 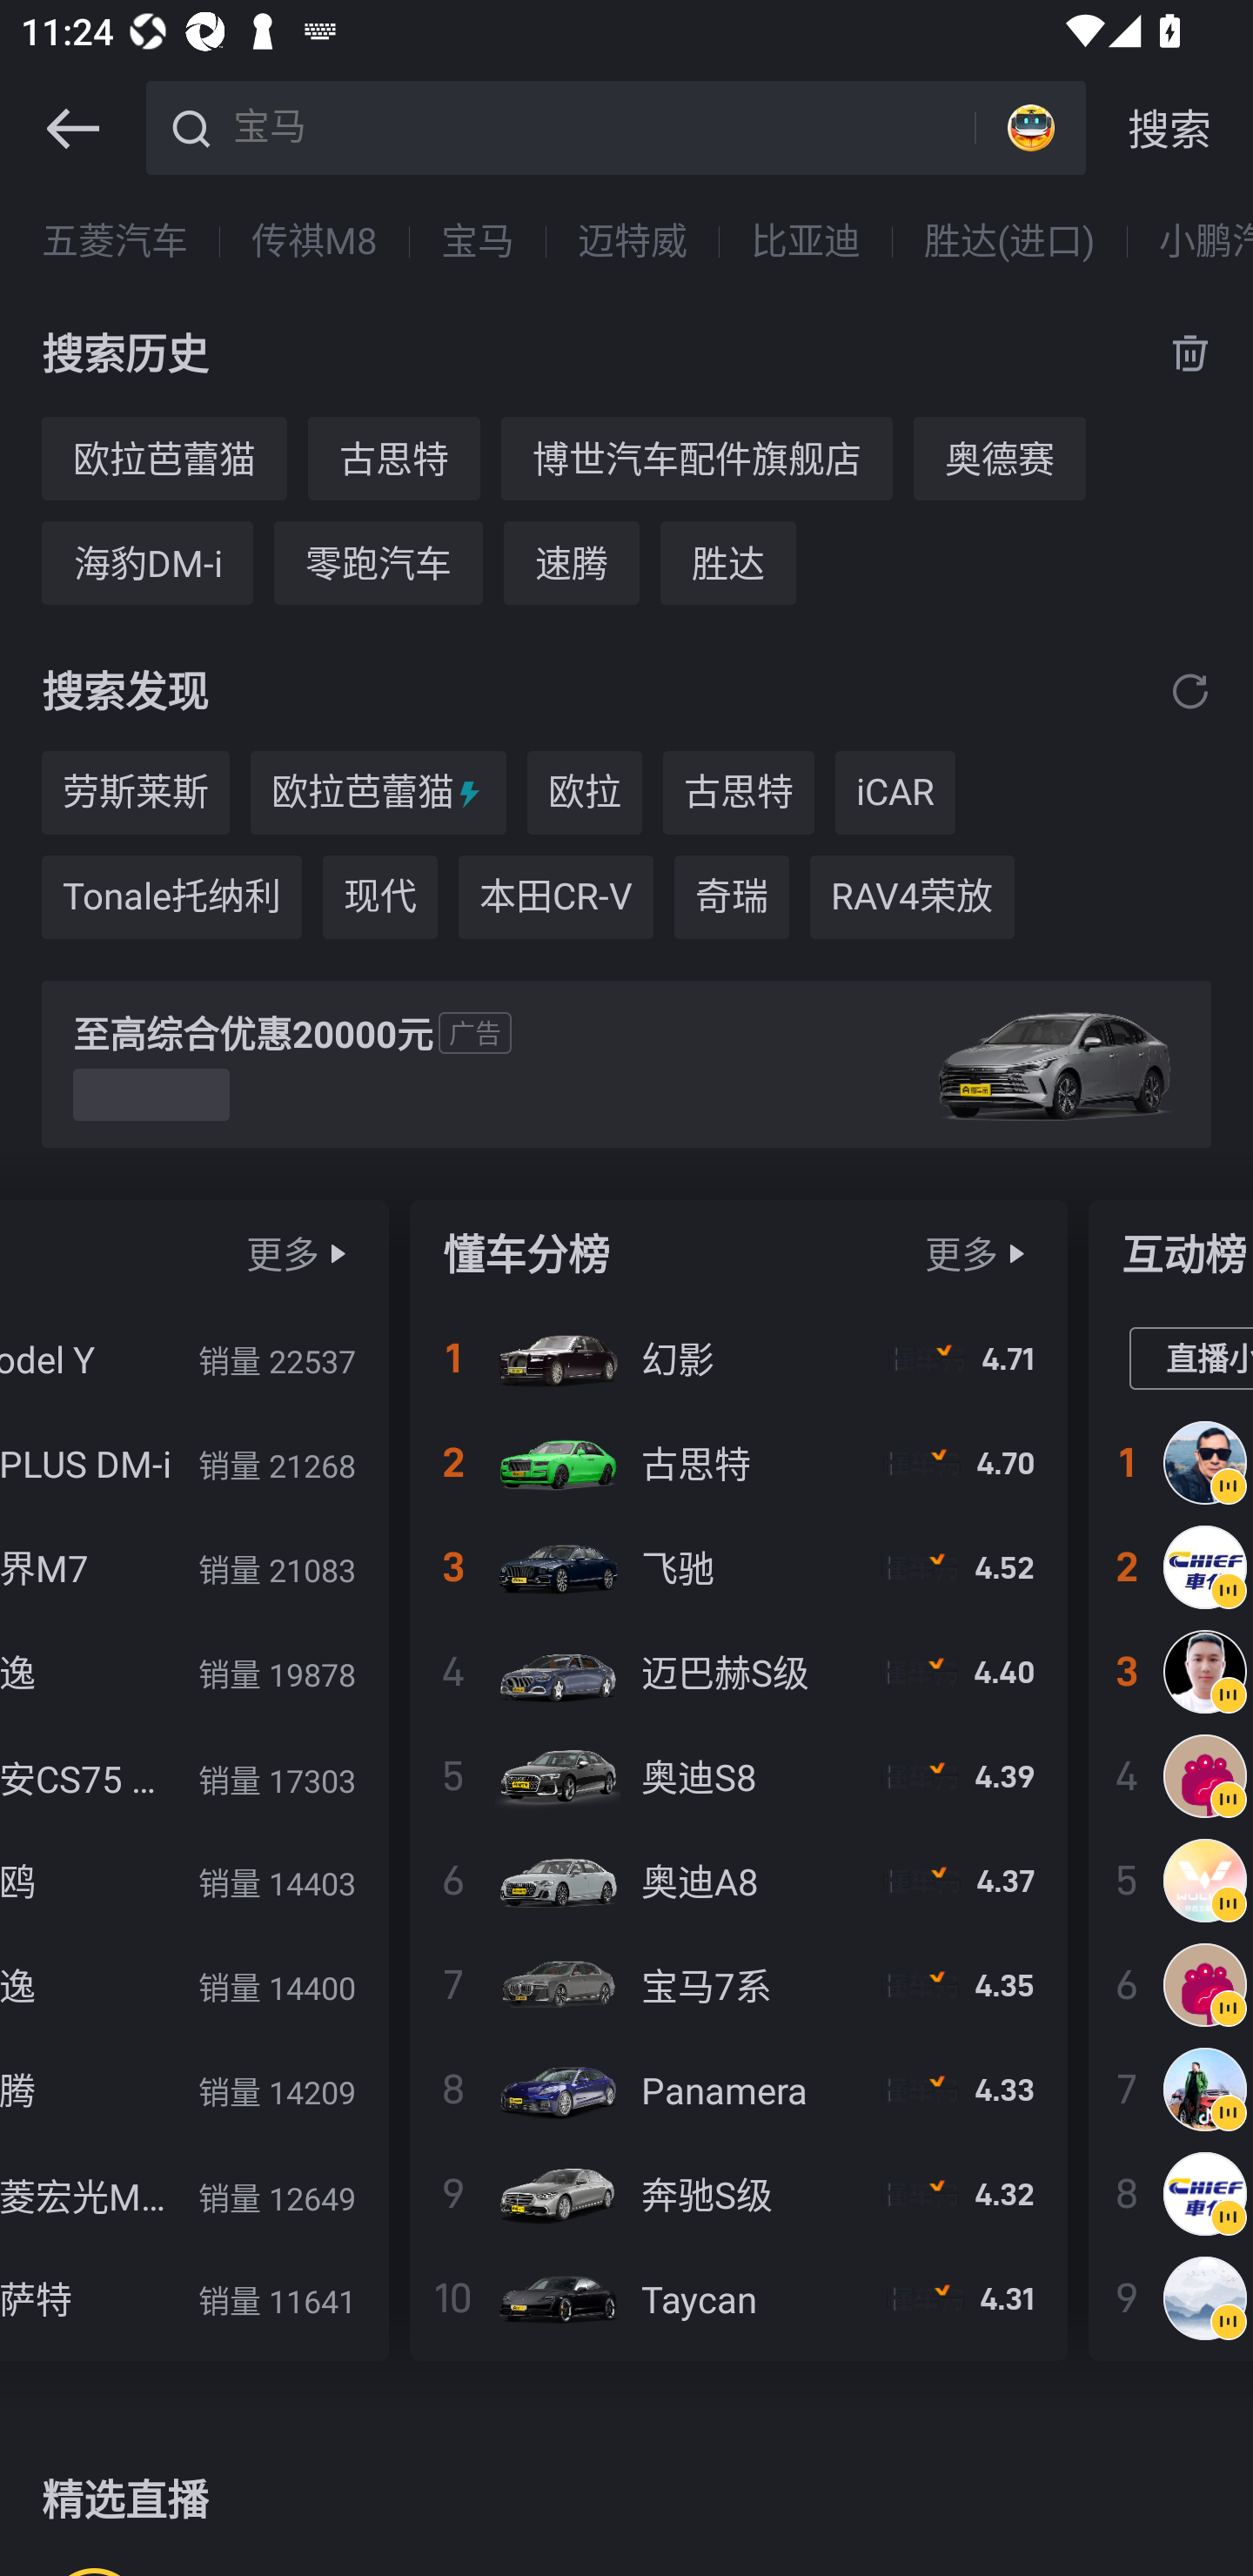 I want to click on 幻影 4.71, so click(x=738, y=1358).